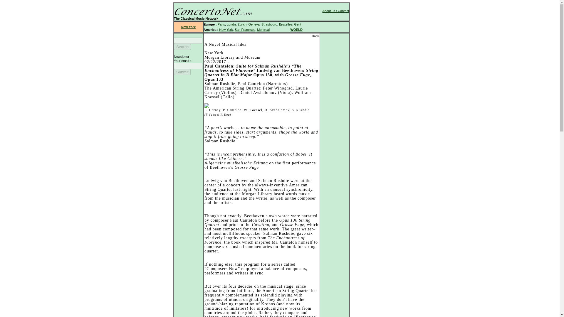 The height and width of the screenshot is (317, 564). Describe the element at coordinates (226, 29) in the screenshot. I see `New York` at that location.